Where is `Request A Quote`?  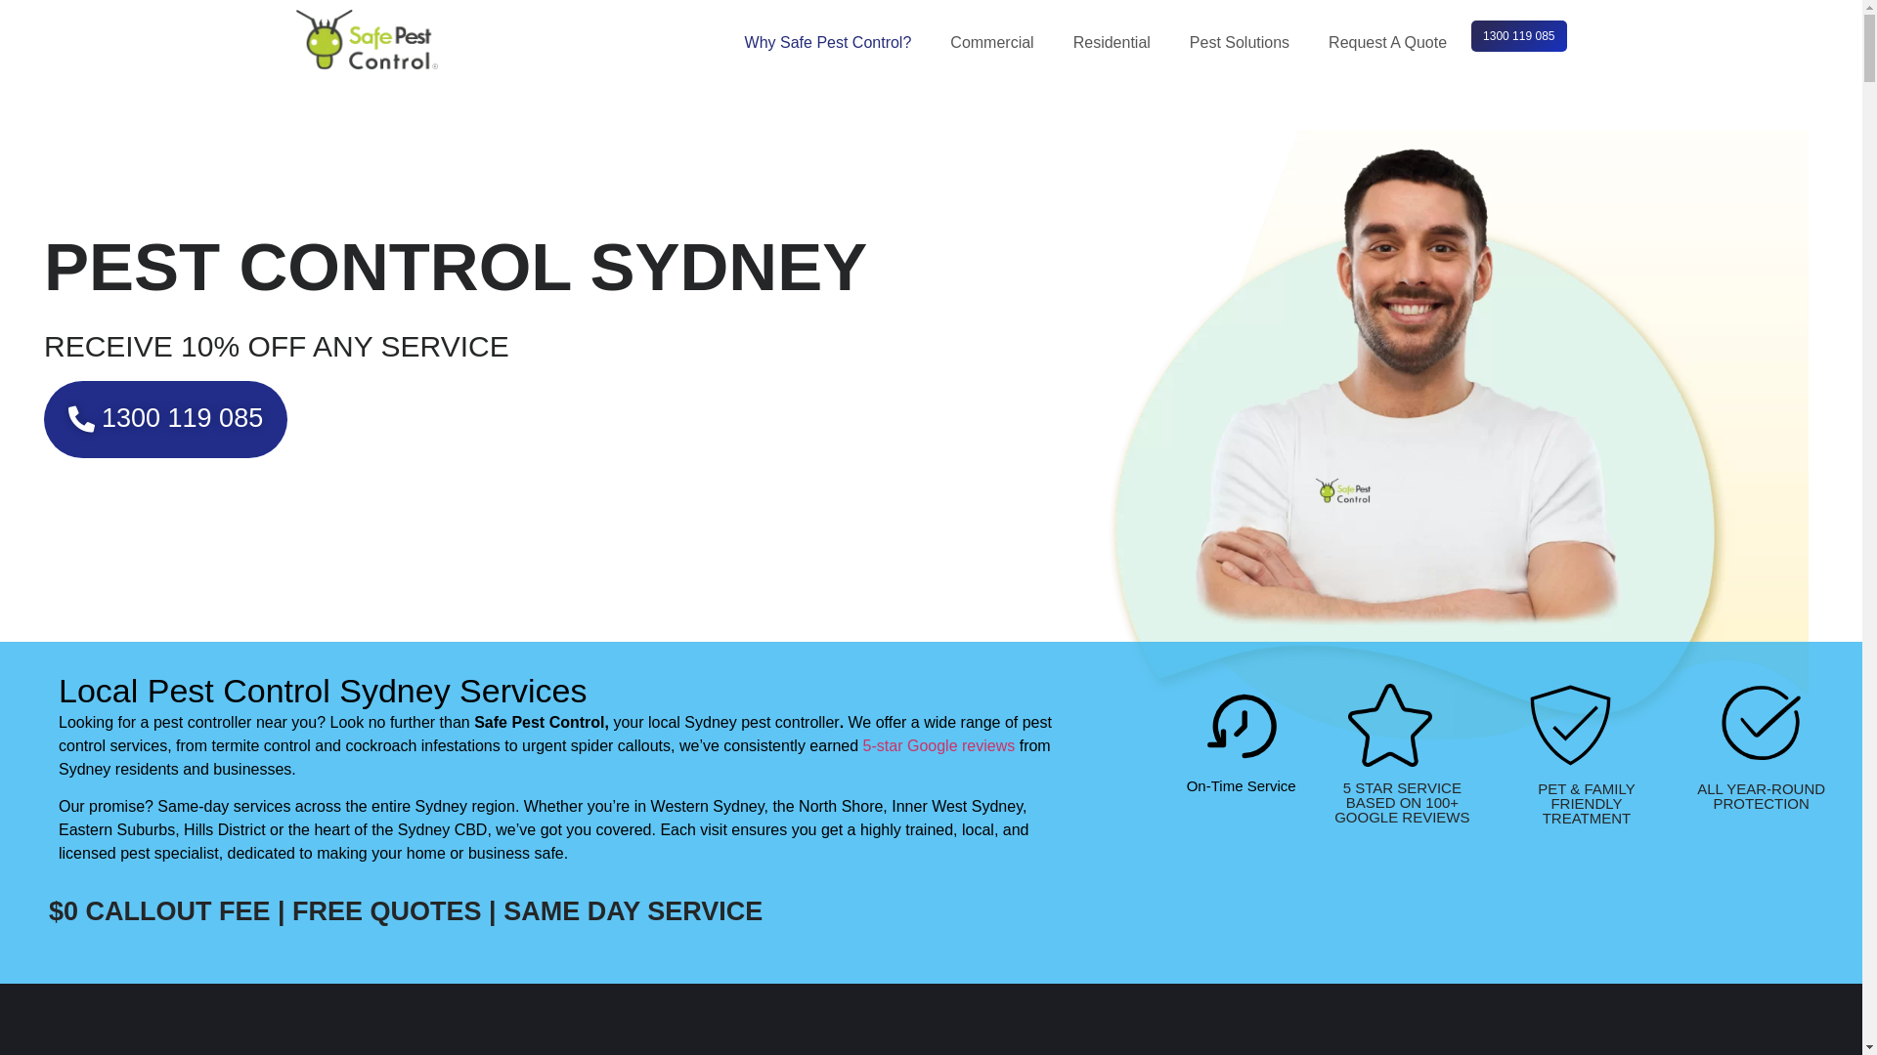
Request A Quote is located at coordinates (1392, 43).